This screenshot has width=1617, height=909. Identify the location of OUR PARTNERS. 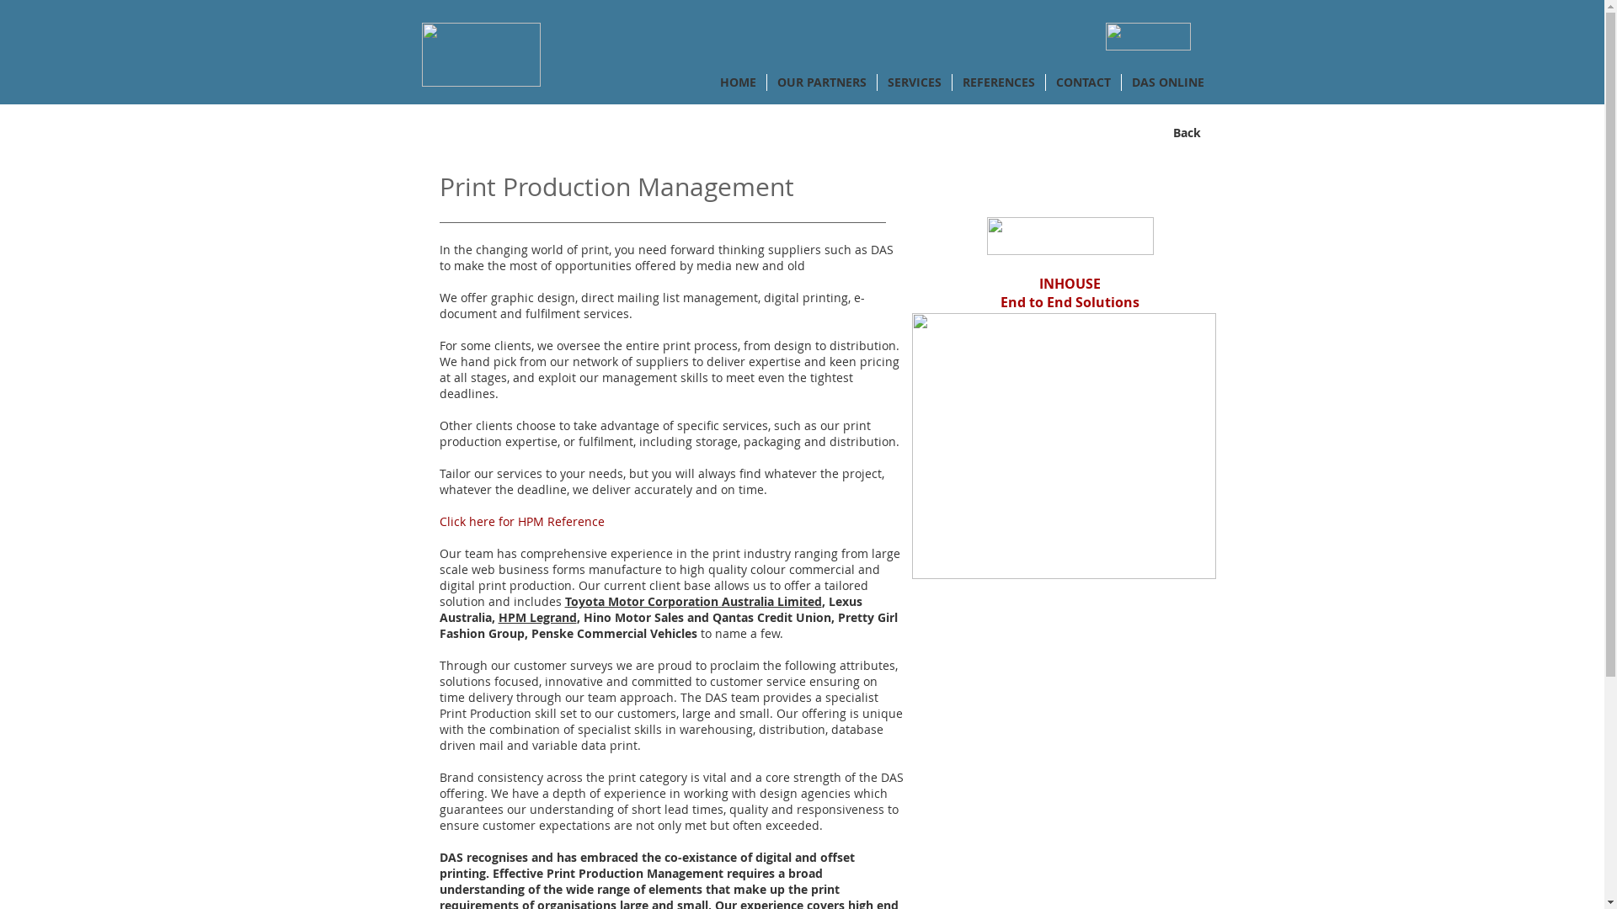
(821, 82).